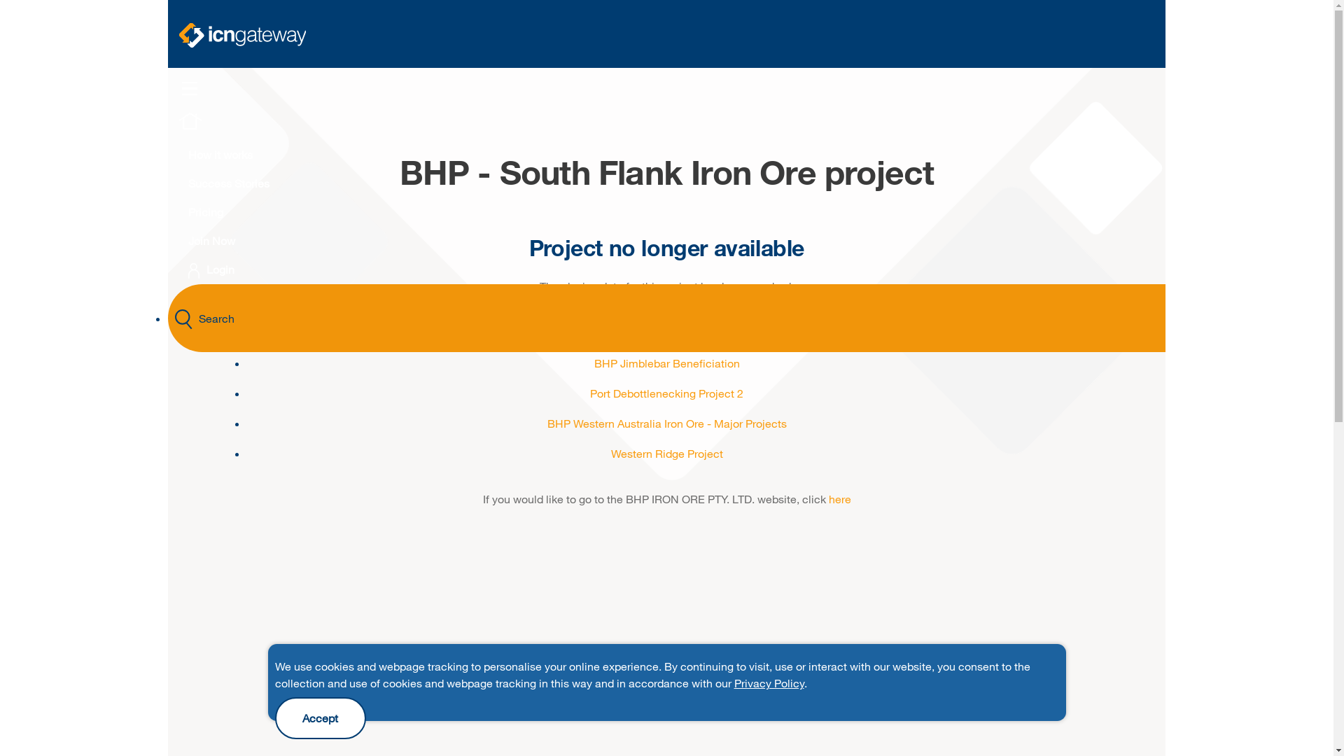  What do you see at coordinates (666, 318) in the screenshot?
I see `Search` at bounding box center [666, 318].